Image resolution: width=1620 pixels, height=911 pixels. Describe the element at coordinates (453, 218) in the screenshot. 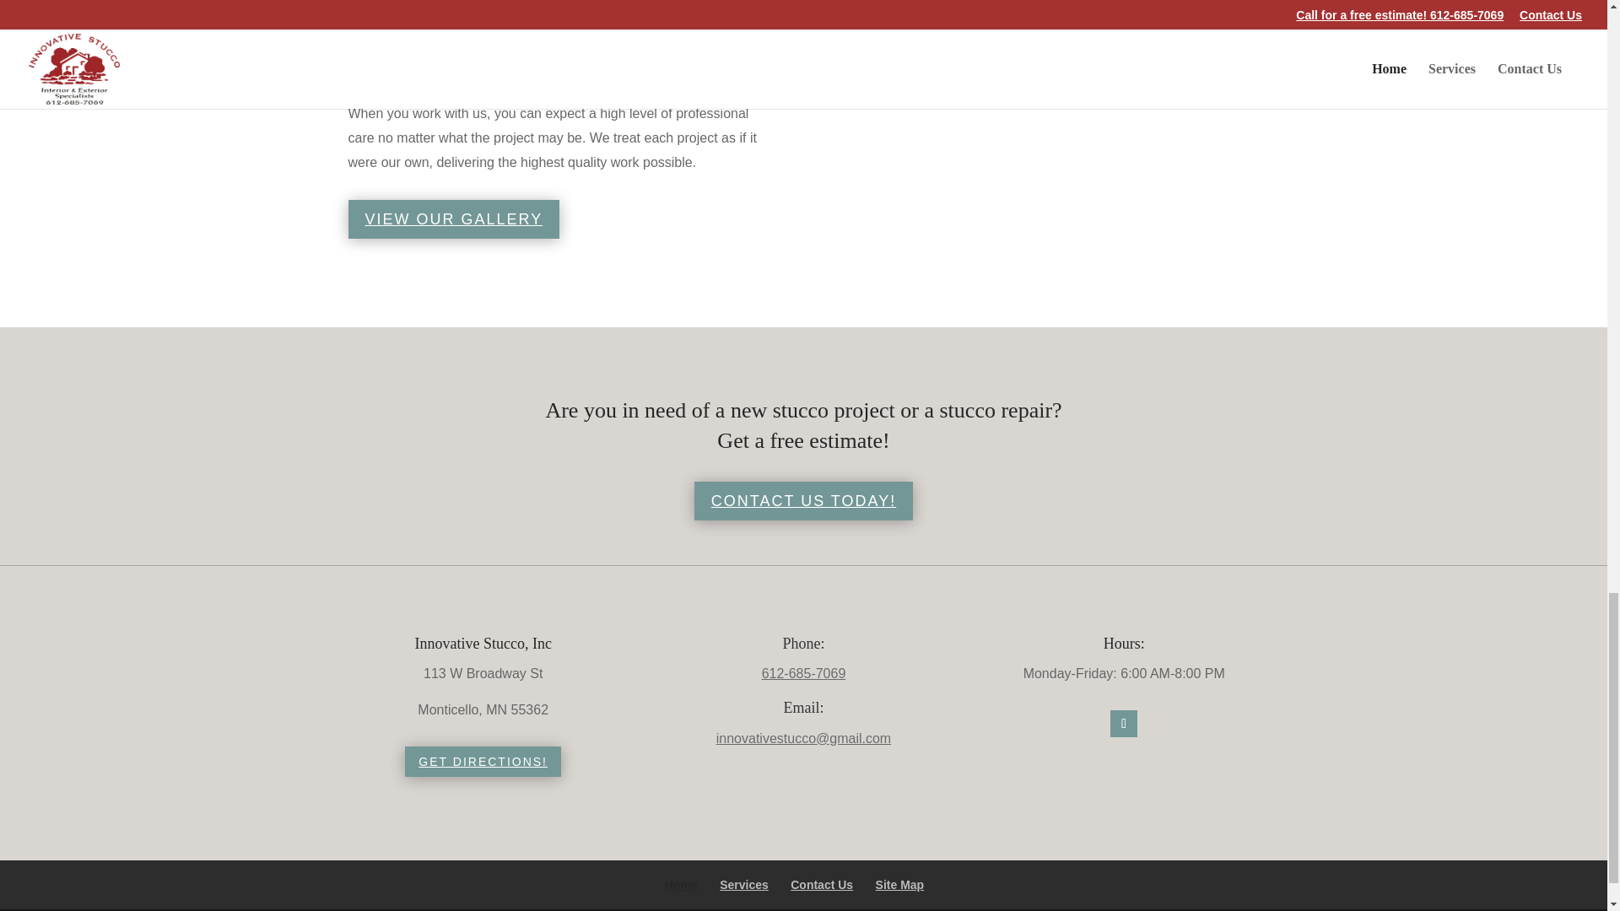

I see `VIEW OUR GALLERY` at that location.